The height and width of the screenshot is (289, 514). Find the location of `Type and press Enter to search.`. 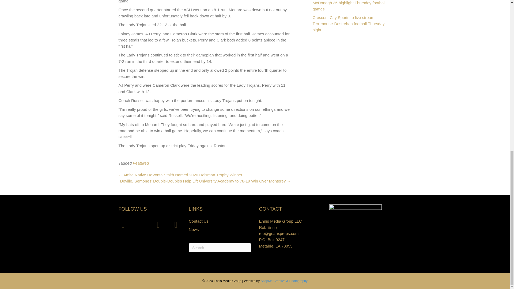

Type and press Enter to search. is located at coordinates (220, 248).